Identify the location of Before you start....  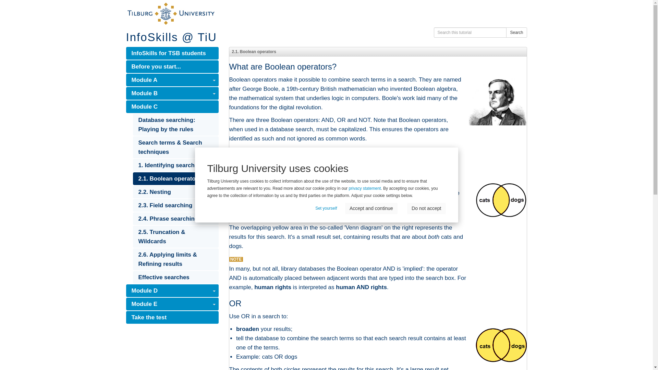
(172, 66).